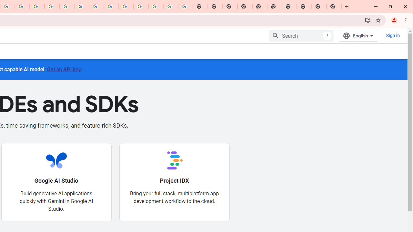 The image size is (413, 232). Describe the element at coordinates (174, 160) in the screenshot. I see `Project IDX logo` at that location.